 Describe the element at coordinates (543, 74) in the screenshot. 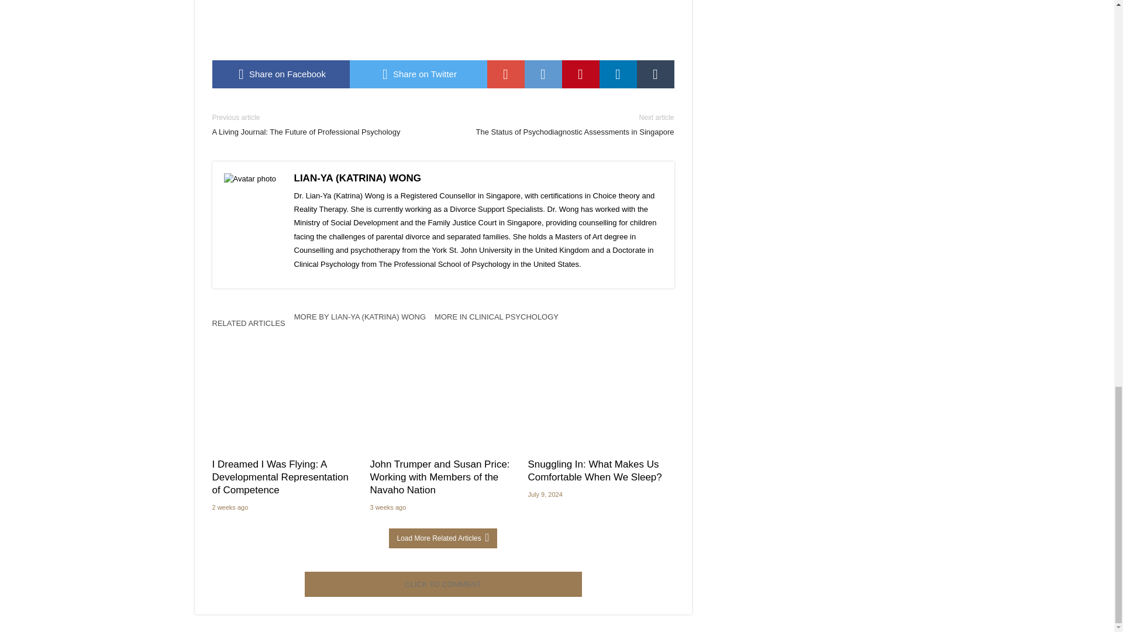

I see `reddit` at that location.